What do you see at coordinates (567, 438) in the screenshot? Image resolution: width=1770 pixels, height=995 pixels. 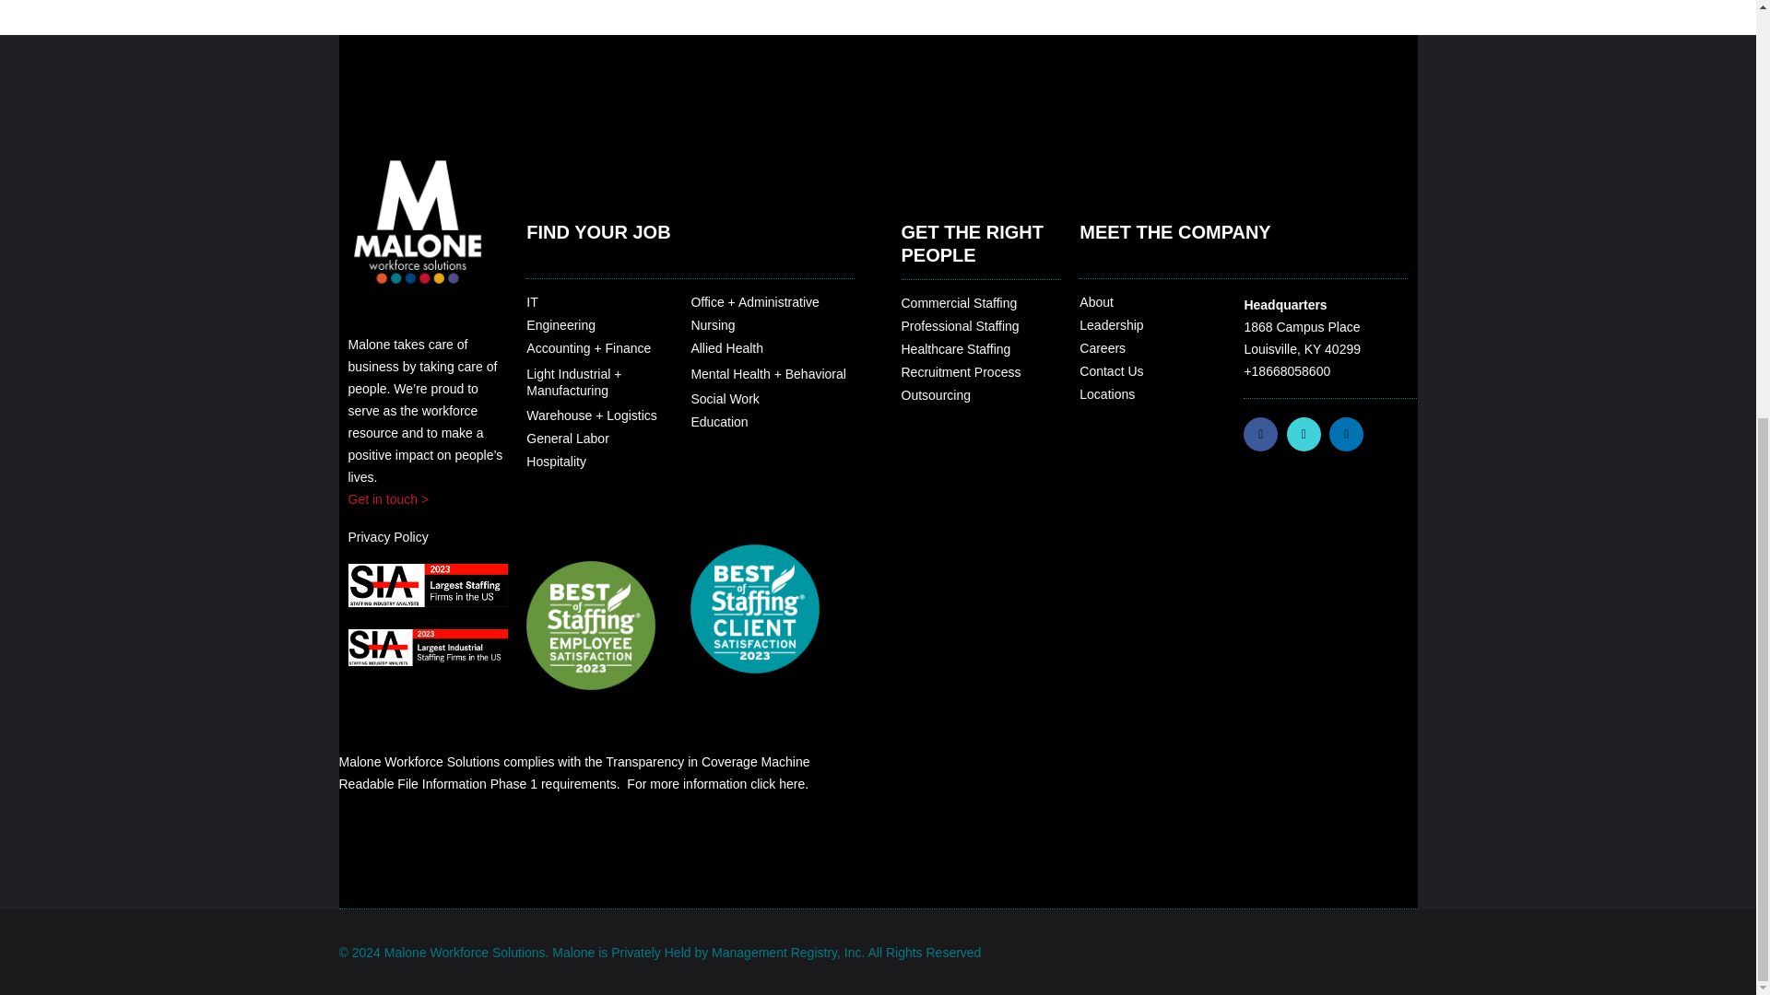 I see `General Labor` at bounding box center [567, 438].